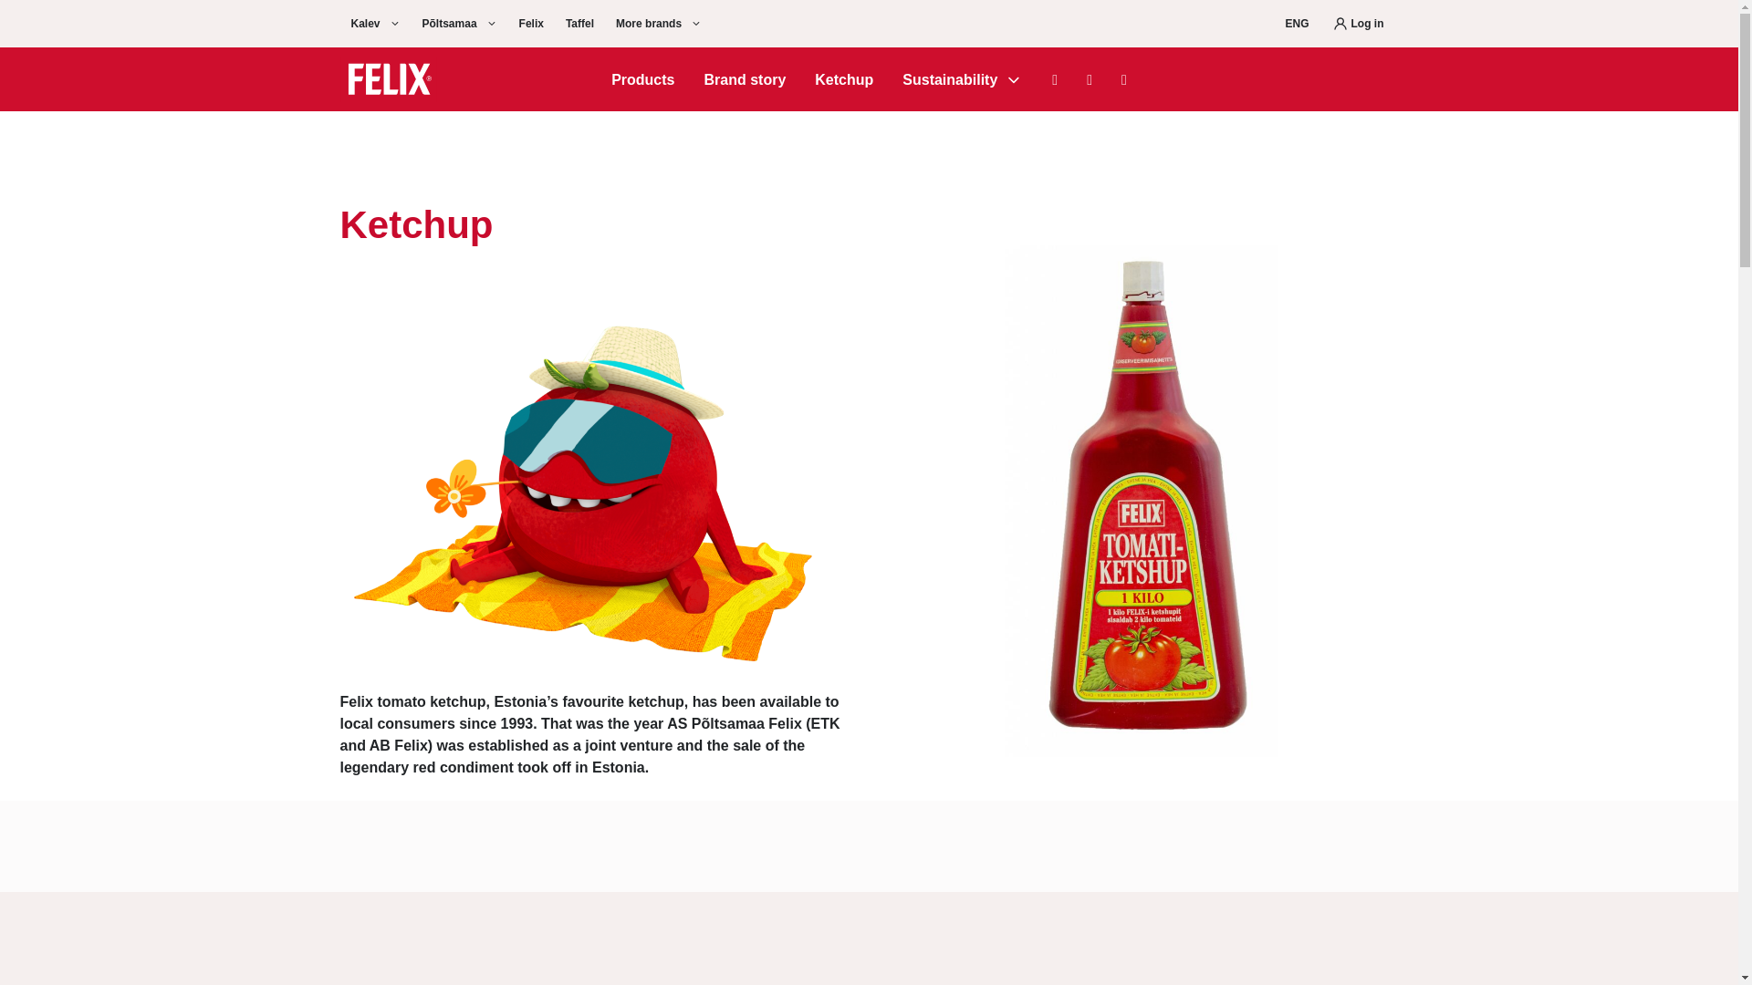  What do you see at coordinates (388, 78) in the screenshot?
I see `logo` at bounding box center [388, 78].